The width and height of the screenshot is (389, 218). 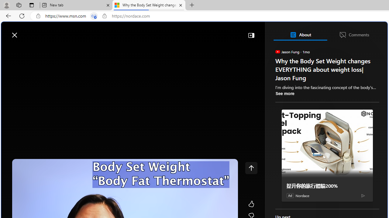 What do you see at coordinates (251, 168) in the screenshot?
I see `Class: control icon-only` at bounding box center [251, 168].